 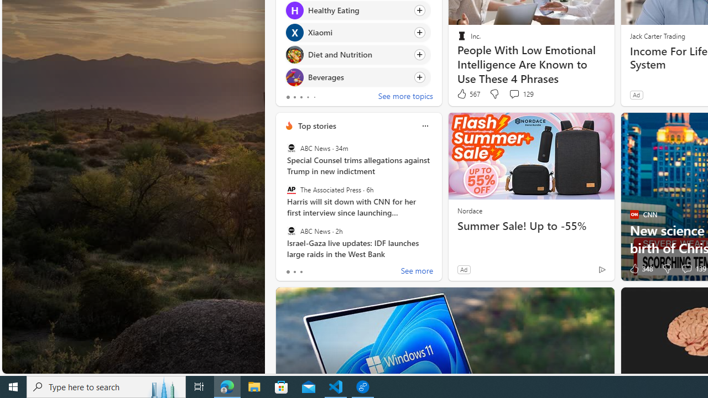 What do you see at coordinates (357, 76) in the screenshot?
I see `Click to follow topic Beverages` at bounding box center [357, 76].